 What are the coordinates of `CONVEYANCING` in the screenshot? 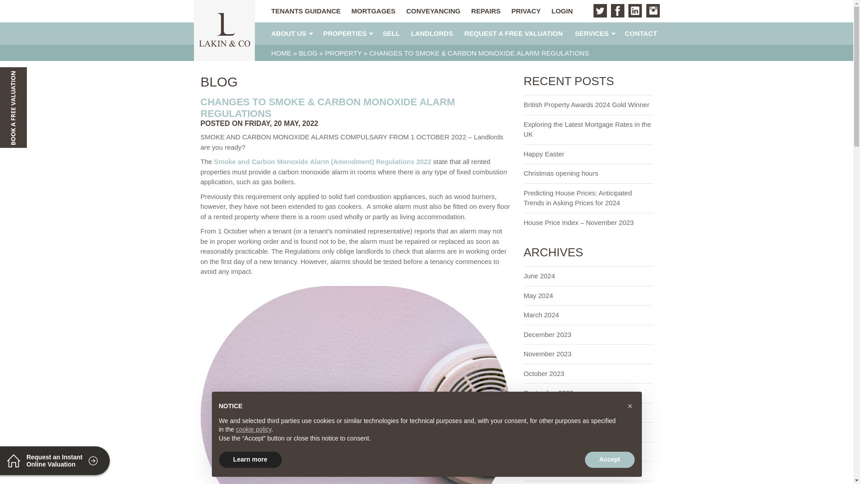 It's located at (431, 11).